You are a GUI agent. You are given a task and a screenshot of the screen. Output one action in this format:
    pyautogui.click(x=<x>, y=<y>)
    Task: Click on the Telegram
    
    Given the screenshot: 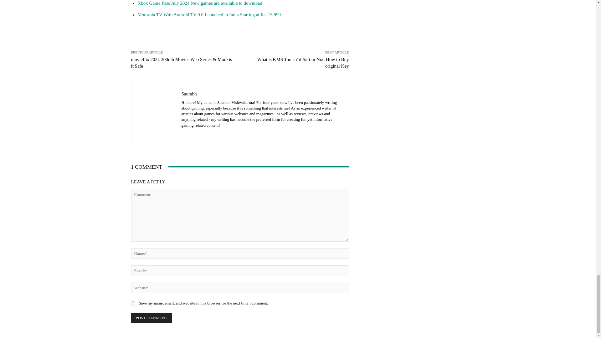 What is the action you would take?
    pyautogui.click(x=206, y=135)
    